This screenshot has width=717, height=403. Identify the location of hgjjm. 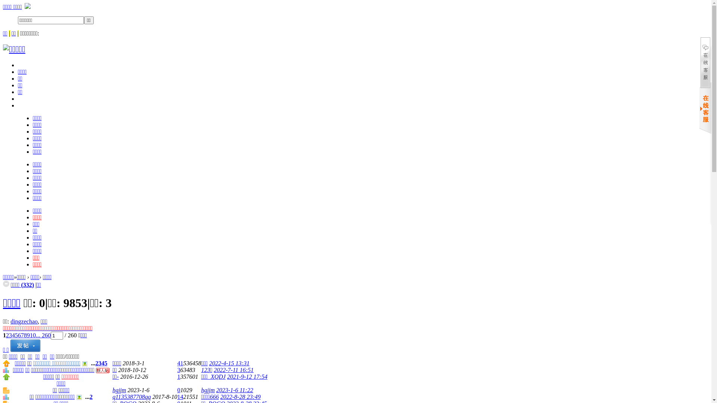
(119, 390).